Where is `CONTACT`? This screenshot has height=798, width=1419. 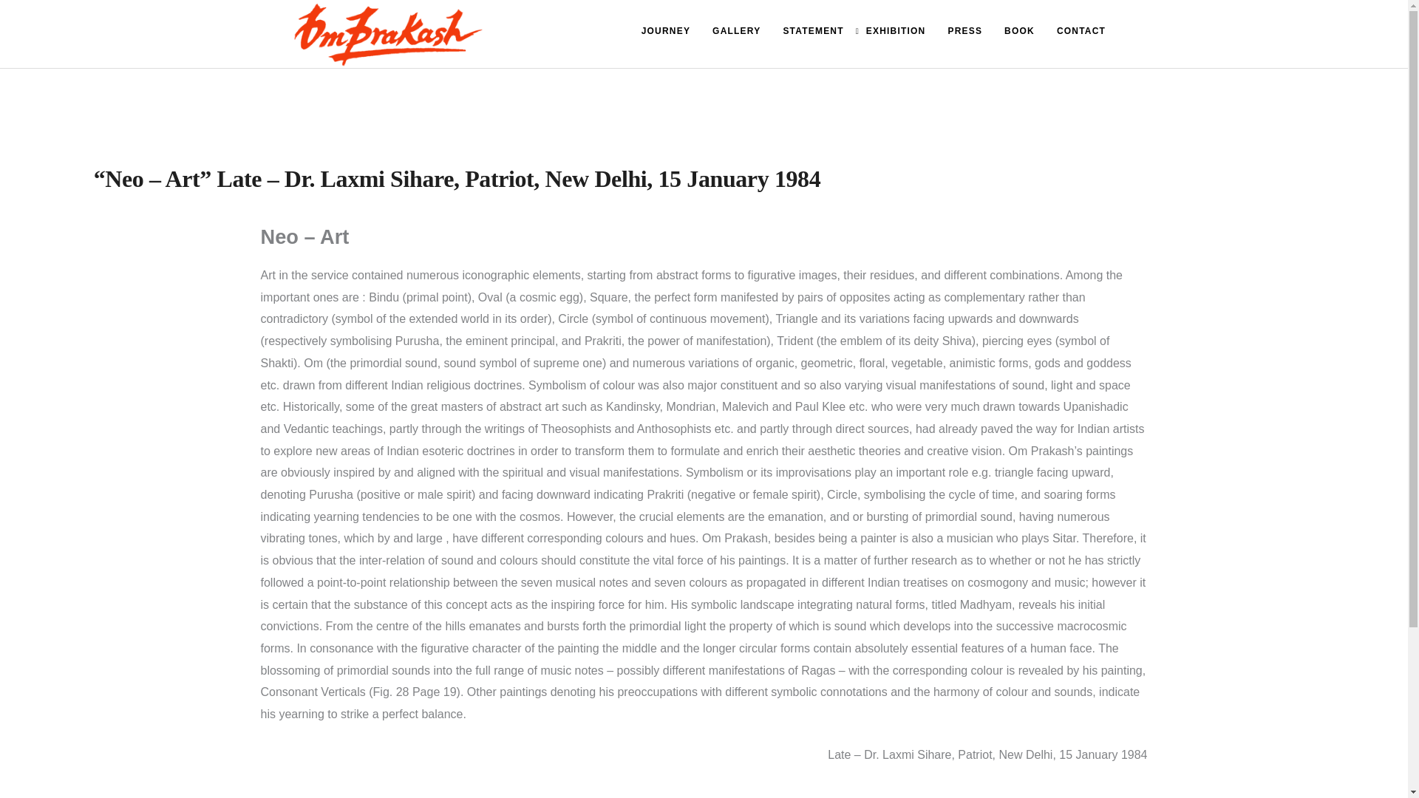 CONTACT is located at coordinates (1081, 31).